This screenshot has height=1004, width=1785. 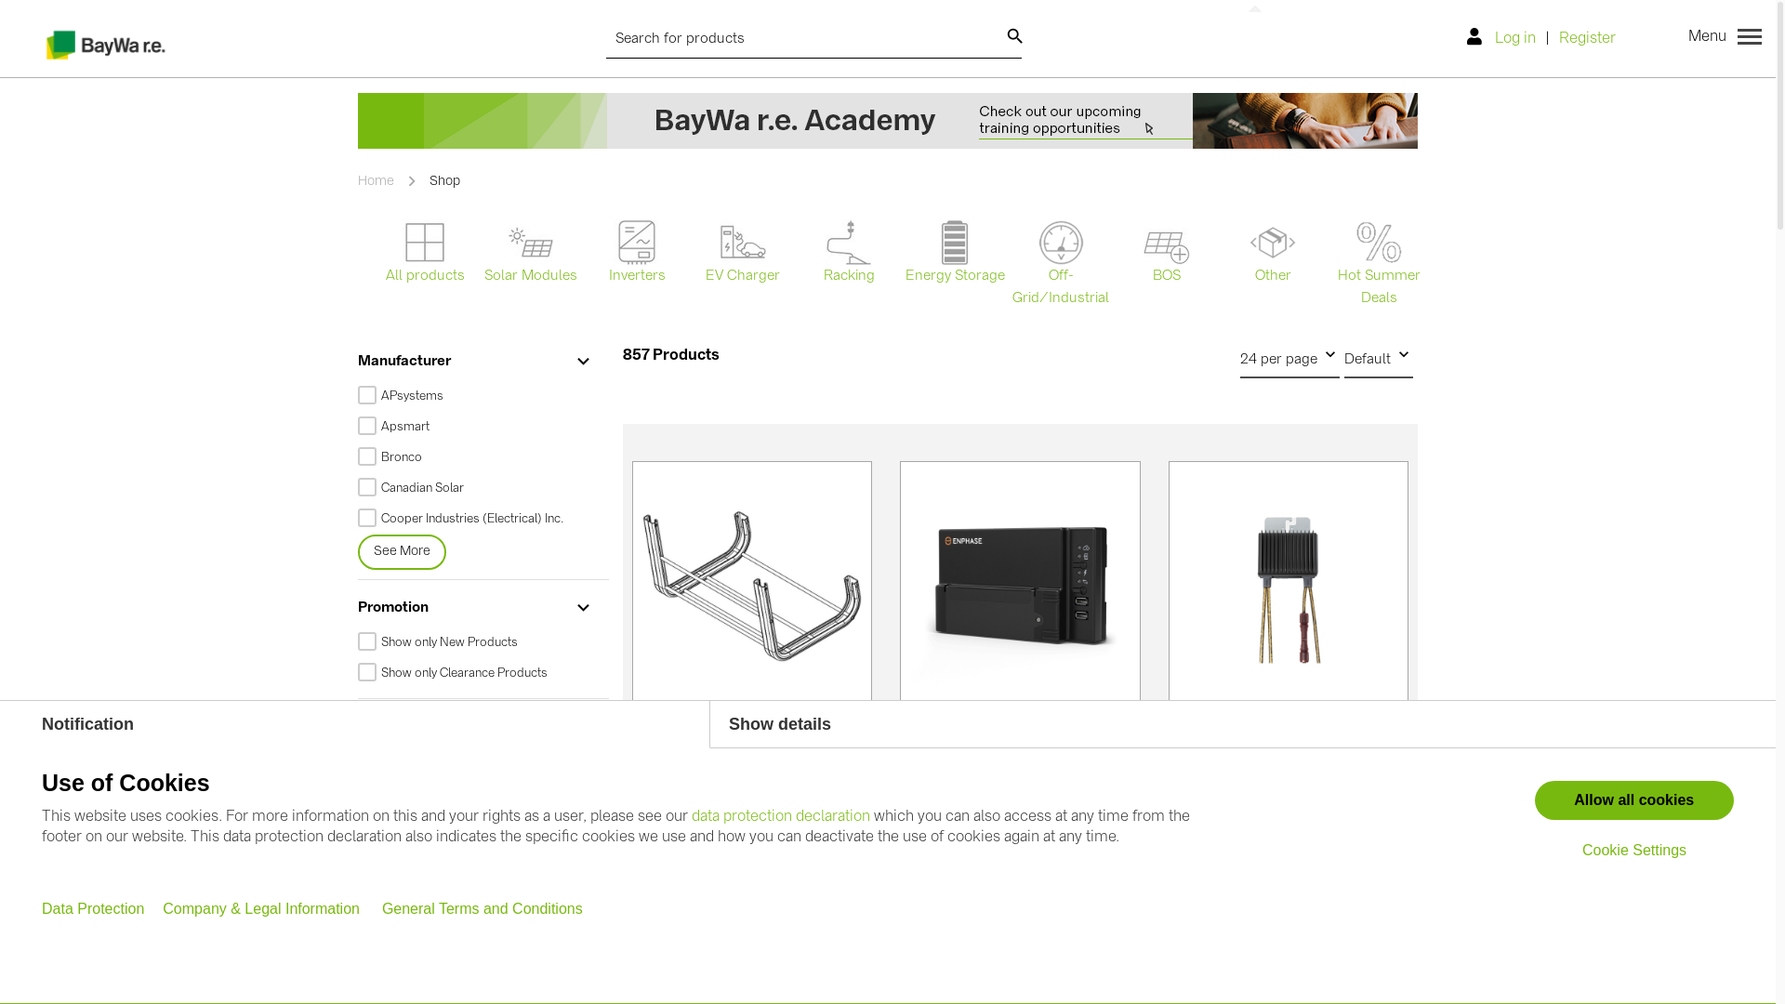 What do you see at coordinates (531, 254) in the screenshot?
I see `Solar Modules` at bounding box center [531, 254].